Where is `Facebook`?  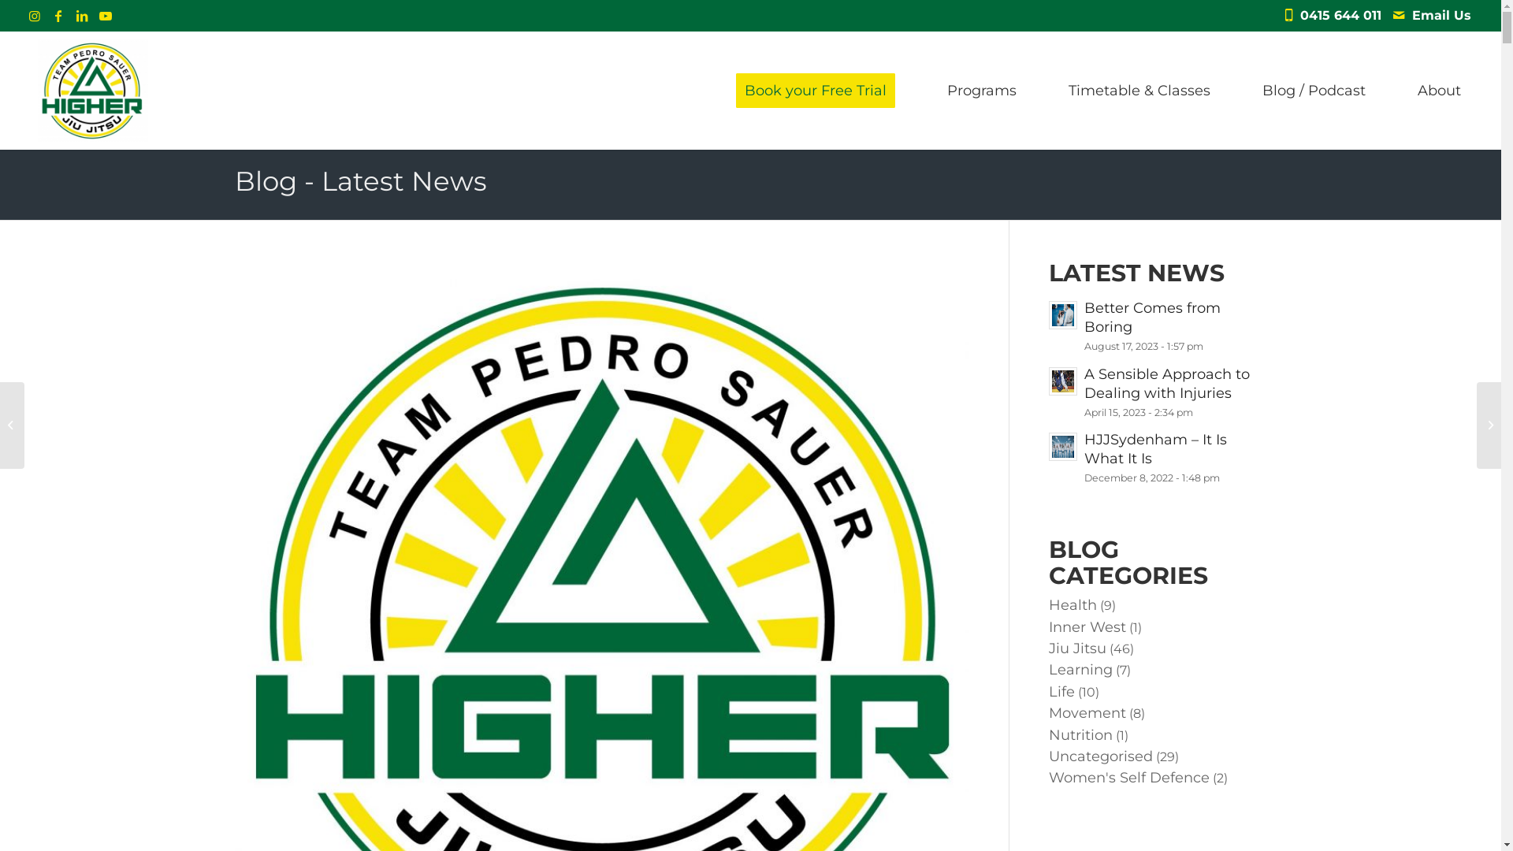 Facebook is located at coordinates (58, 16).